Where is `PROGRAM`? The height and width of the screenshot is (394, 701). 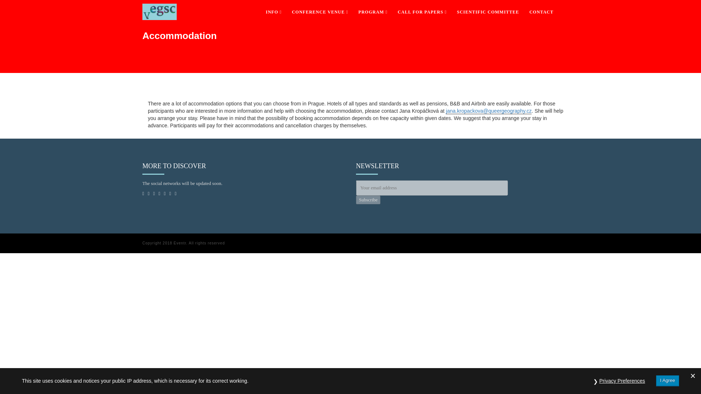
PROGRAM is located at coordinates (373, 12).